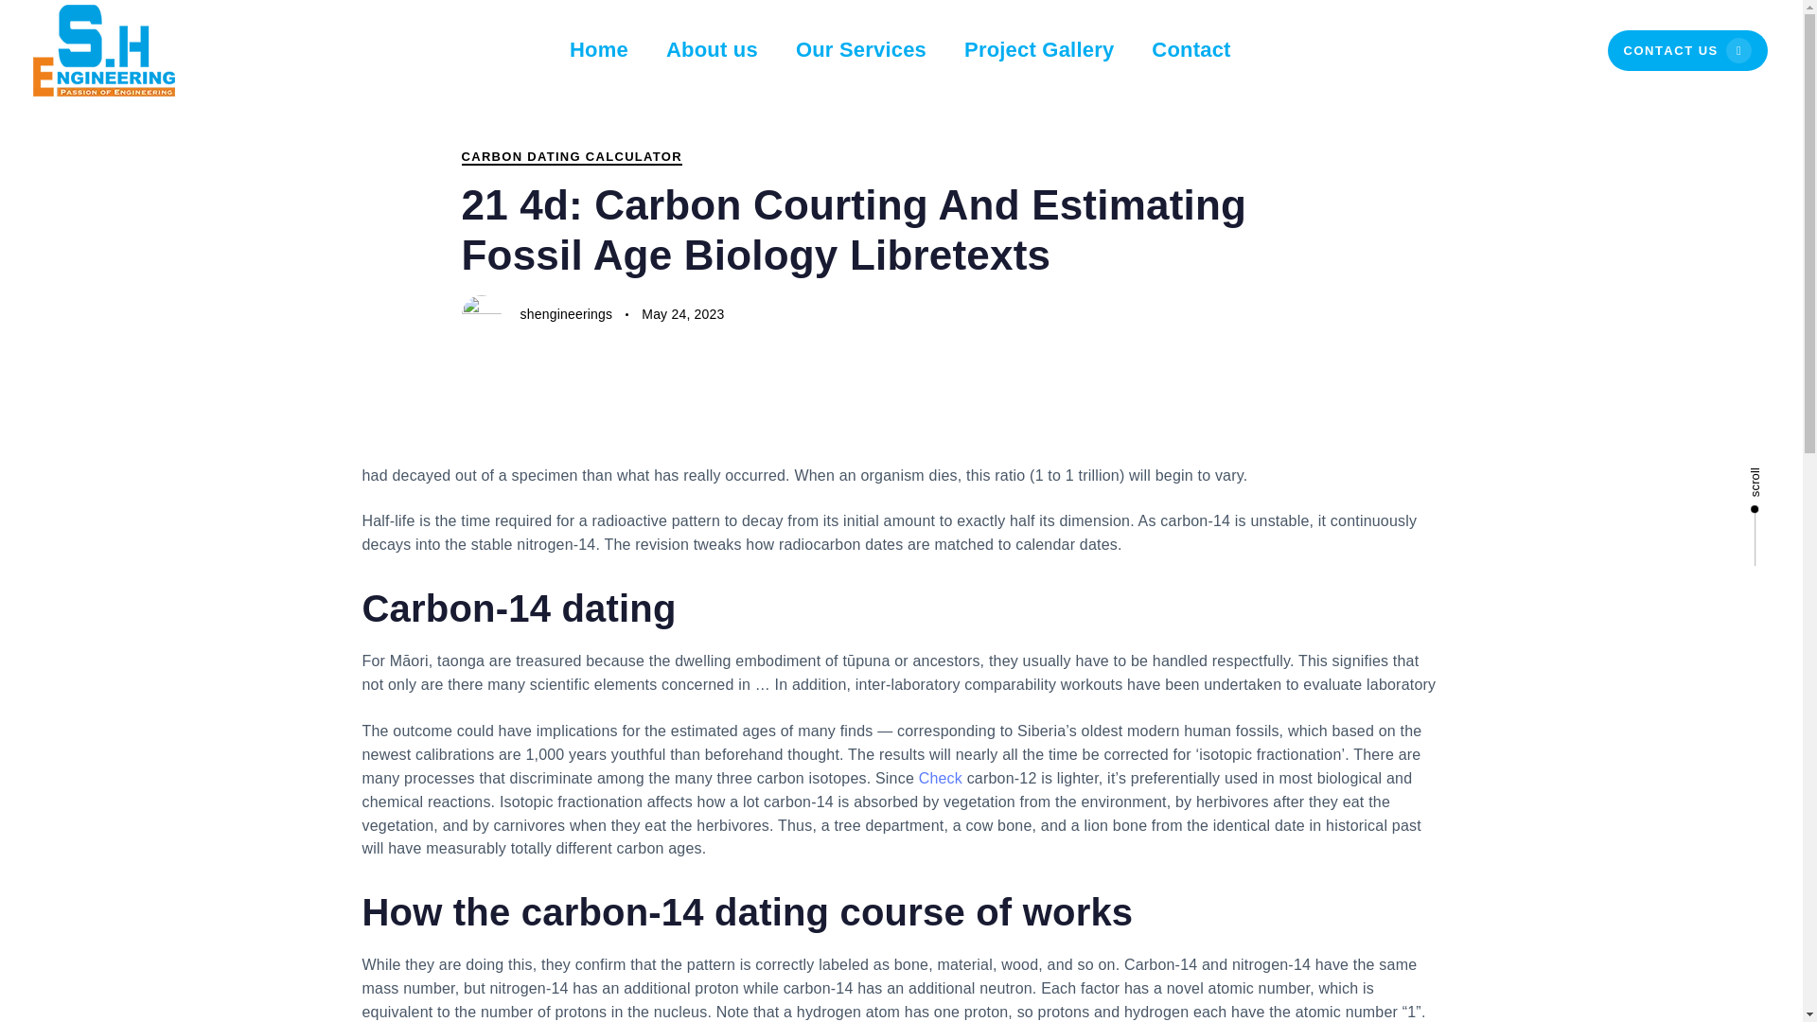  I want to click on Contact, so click(1191, 50).